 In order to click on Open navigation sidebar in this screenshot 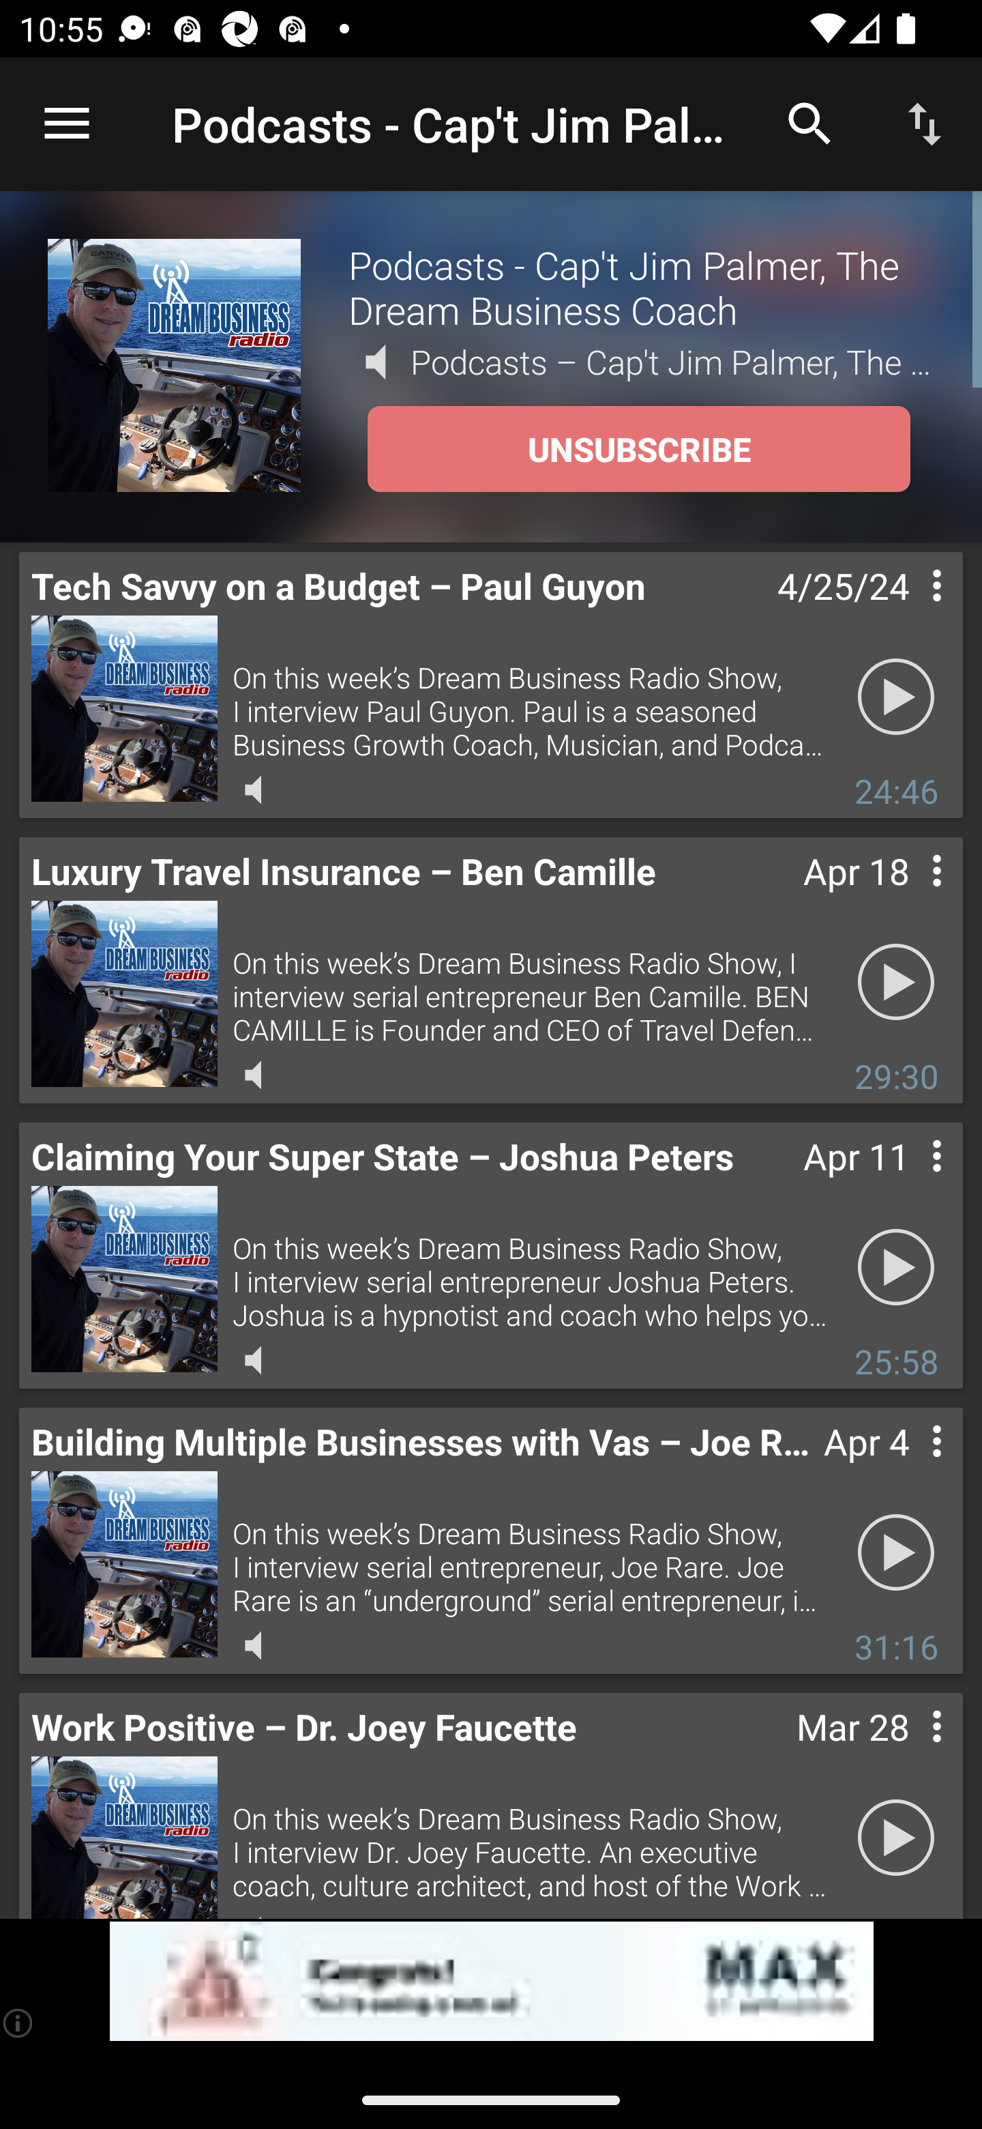, I will do `click(67, 124)`.